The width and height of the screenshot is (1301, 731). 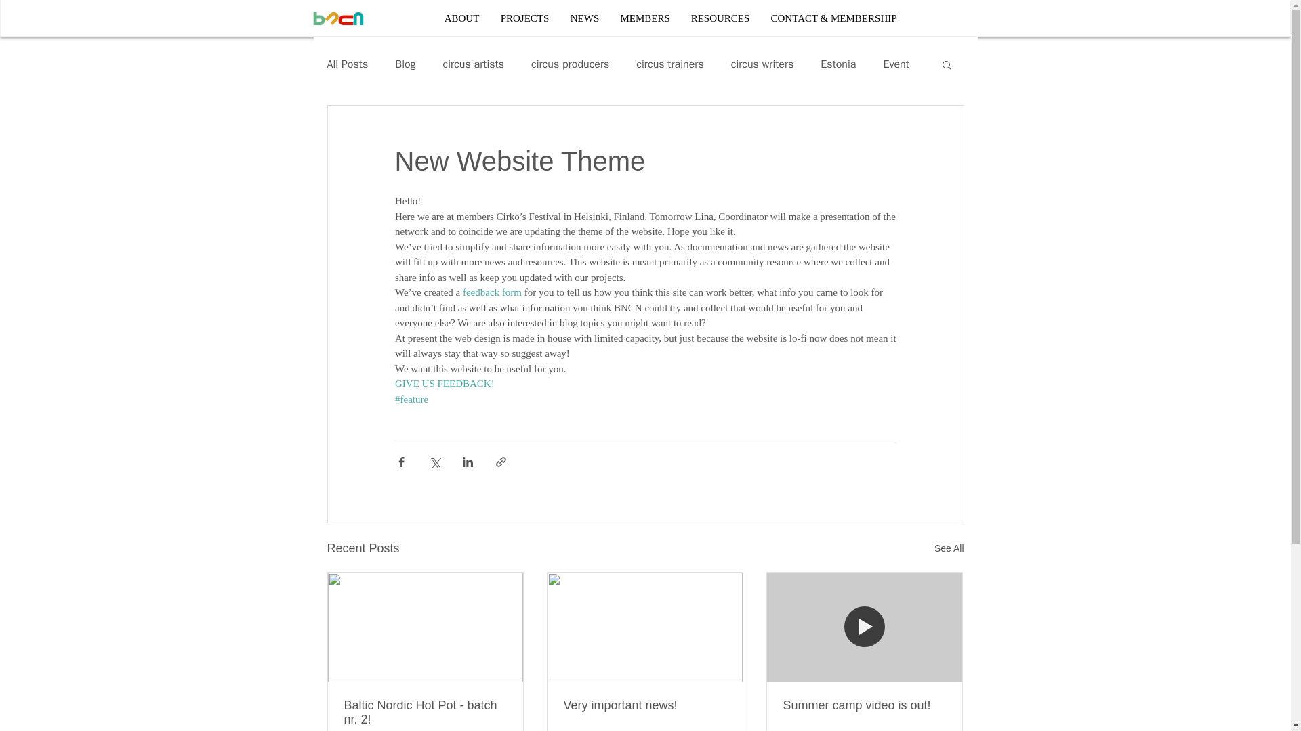 What do you see at coordinates (461, 18) in the screenshot?
I see `ABOUT` at bounding box center [461, 18].